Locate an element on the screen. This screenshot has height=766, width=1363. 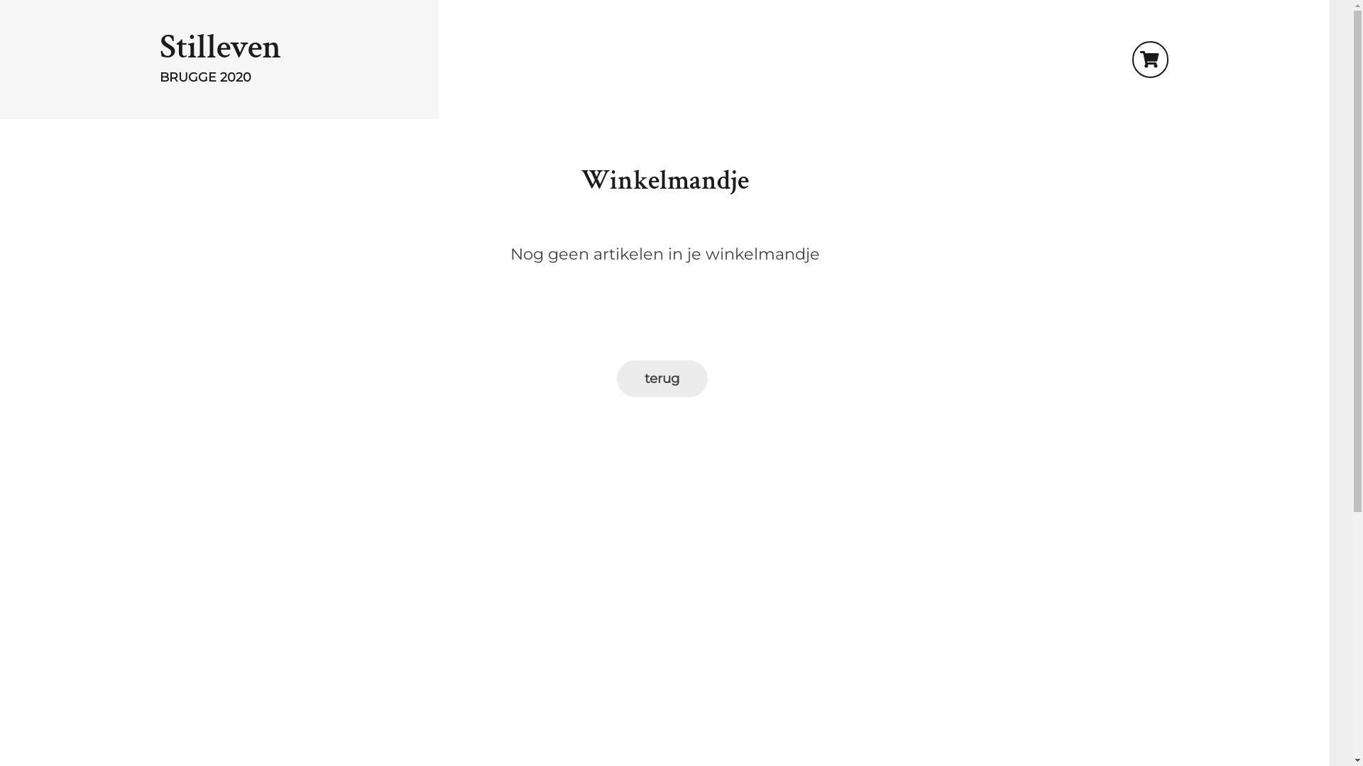
Stilleven
BRUGGE 2020 is located at coordinates (645, 60).